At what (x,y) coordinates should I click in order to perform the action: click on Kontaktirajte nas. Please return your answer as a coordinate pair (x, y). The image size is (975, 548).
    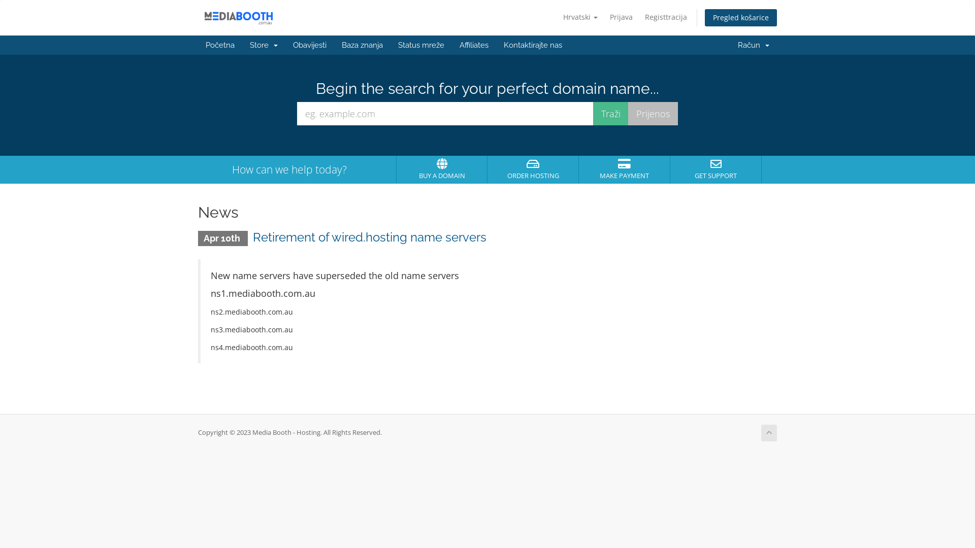
    Looking at the image, I should click on (533, 45).